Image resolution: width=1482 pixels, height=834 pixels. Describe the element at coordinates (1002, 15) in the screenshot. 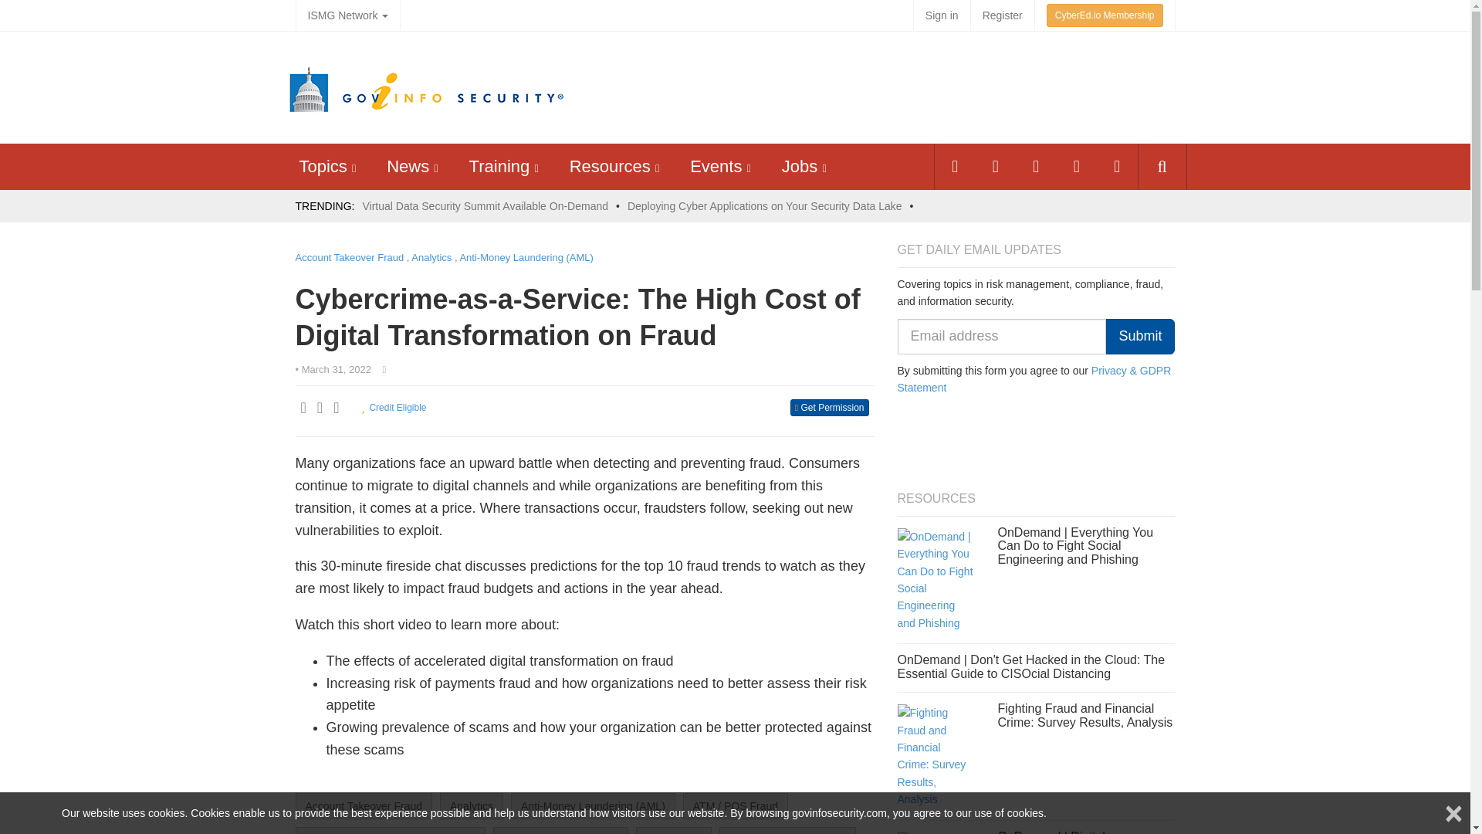

I see `Register` at that location.